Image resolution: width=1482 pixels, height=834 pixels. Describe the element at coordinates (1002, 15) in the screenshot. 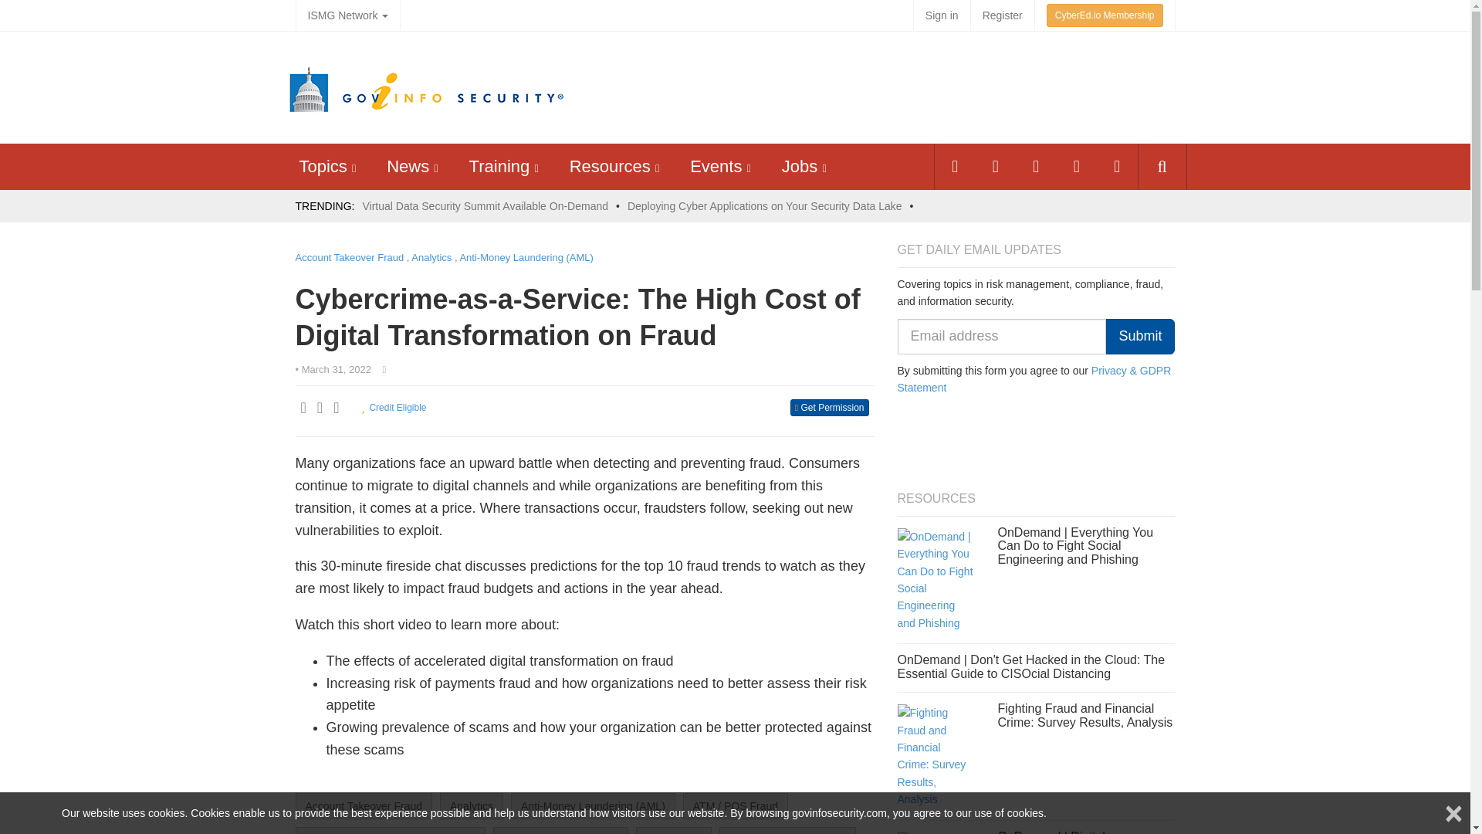

I see `Register` at that location.